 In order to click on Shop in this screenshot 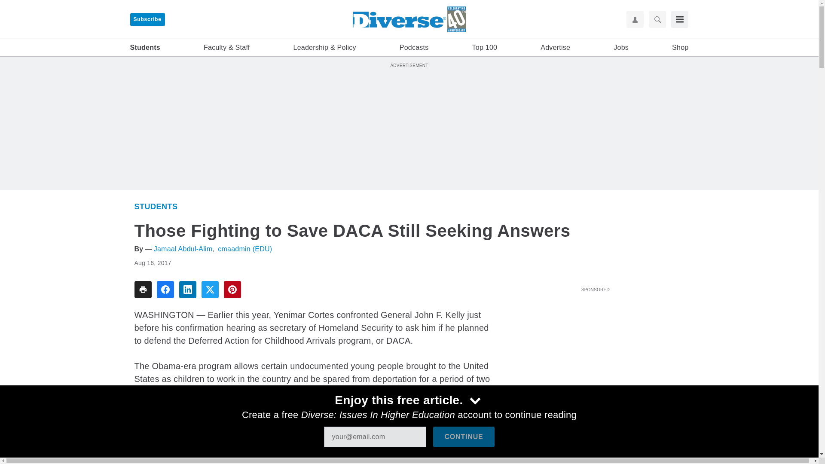, I will do `click(680, 48)`.